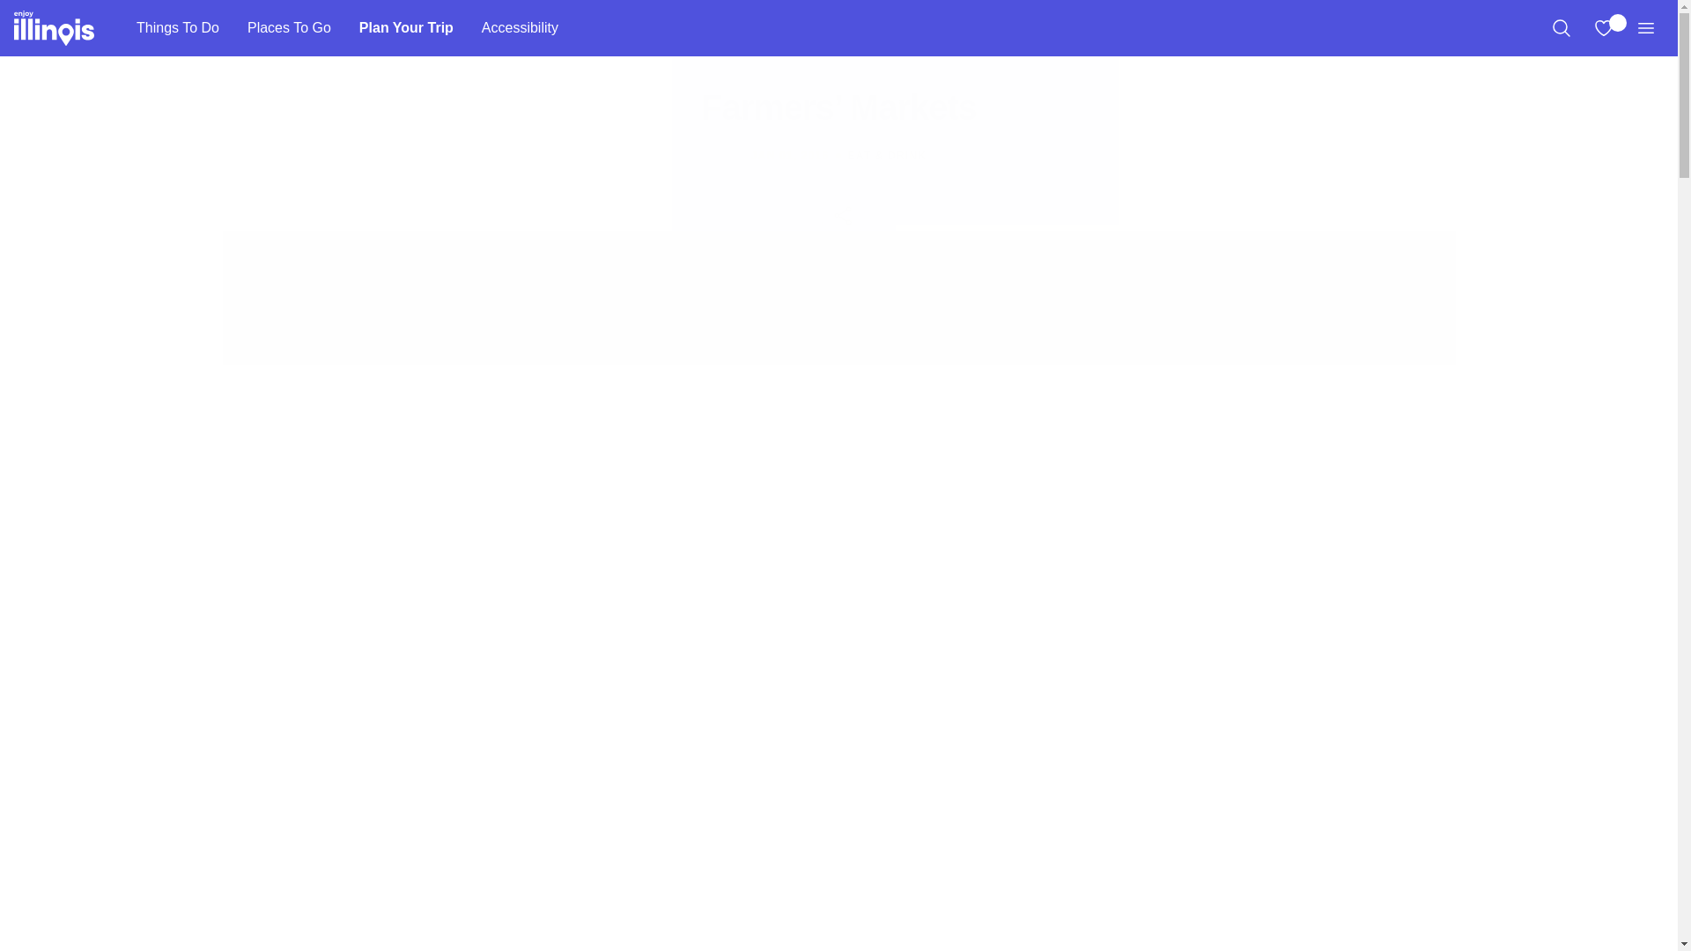 The width and height of the screenshot is (1691, 951). What do you see at coordinates (177, 28) in the screenshot?
I see `Things To Do` at bounding box center [177, 28].